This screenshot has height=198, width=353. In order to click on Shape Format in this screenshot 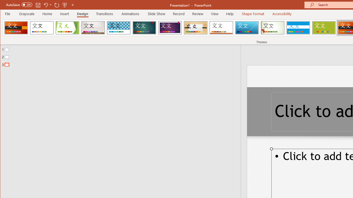, I will do `click(253, 14)`.